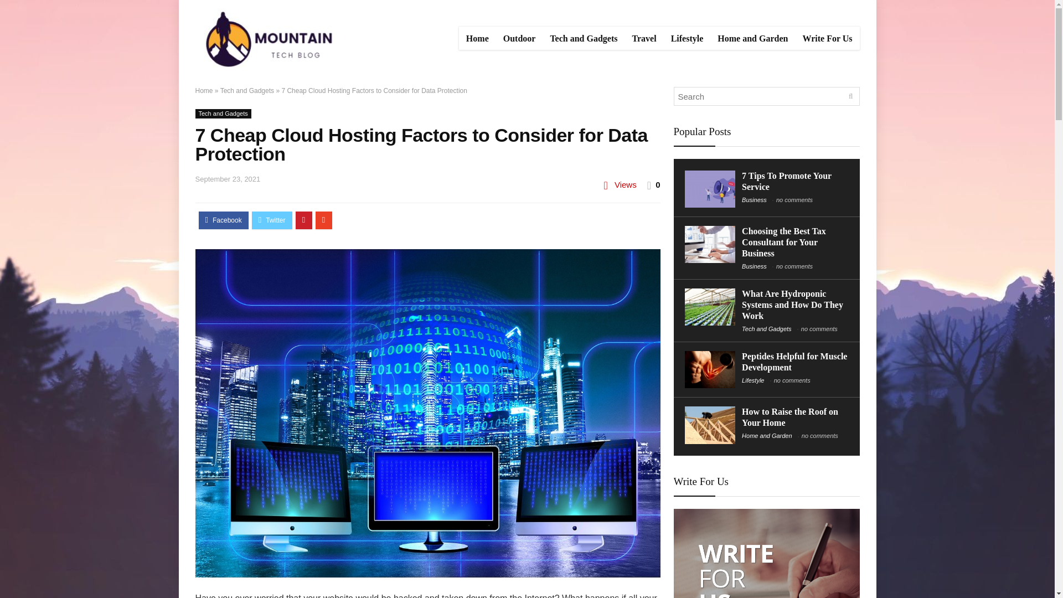 This screenshot has height=598, width=1063. What do you see at coordinates (519, 38) in the screenshot?
I see `Outdoor` at bounding box center [519, 38].